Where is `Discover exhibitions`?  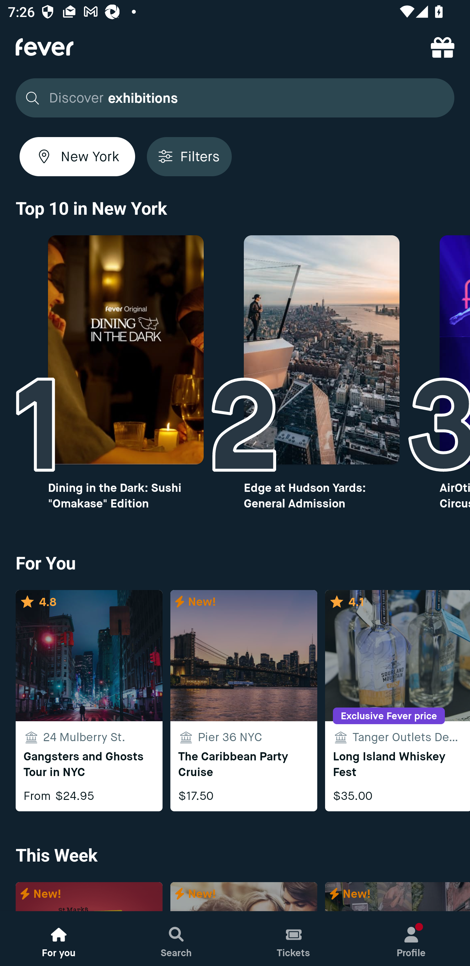 Discover exhibitions is located at coordinates (232, 98).